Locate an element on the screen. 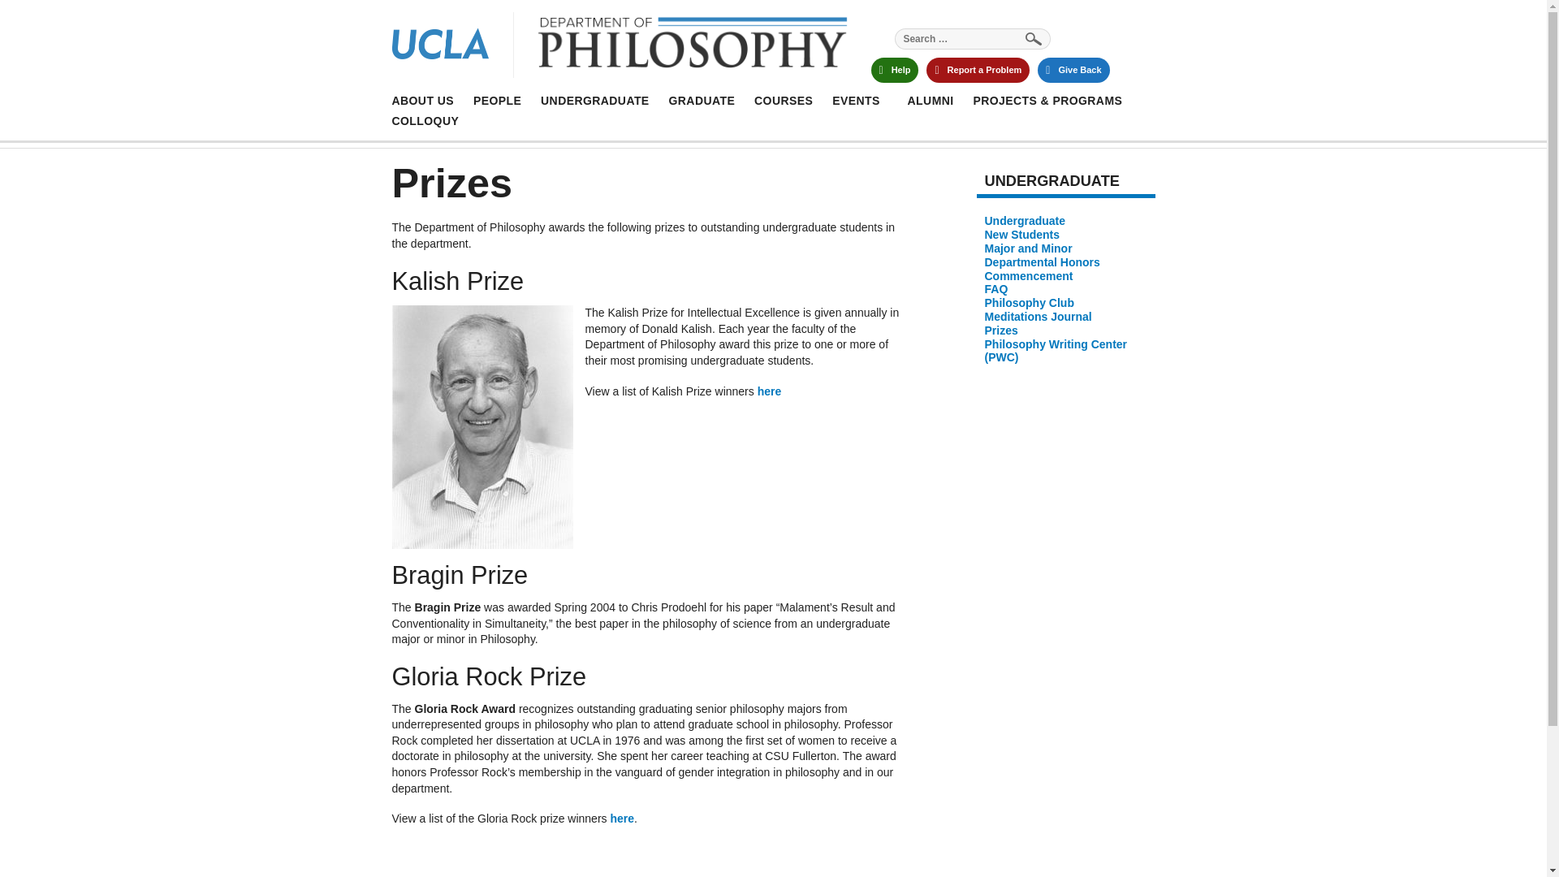 This screenshot has width=1559, height=877. GRADUATE is located at coordinates (630, 47).